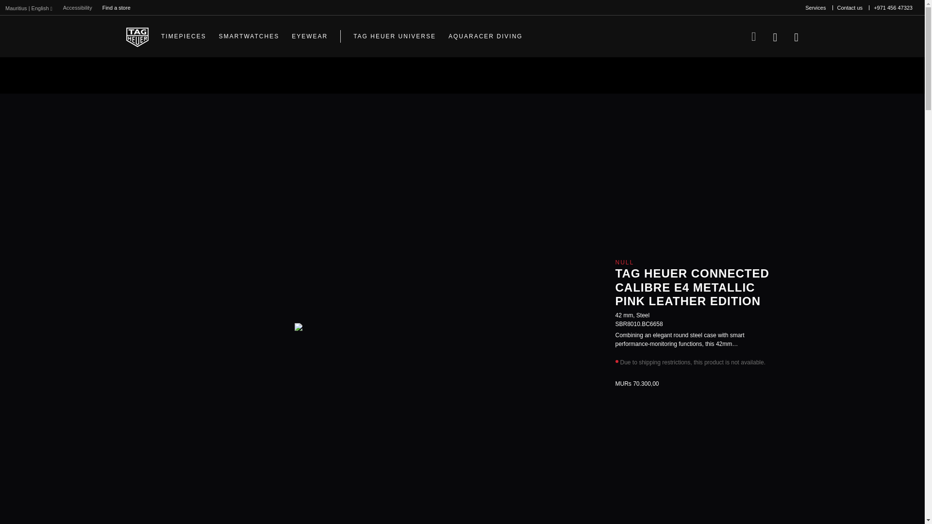 The width and height of the screenshot is (932, 524). Describe the element at coordinates (116, 8) in the screenshot. I see `Find a store` at that location.